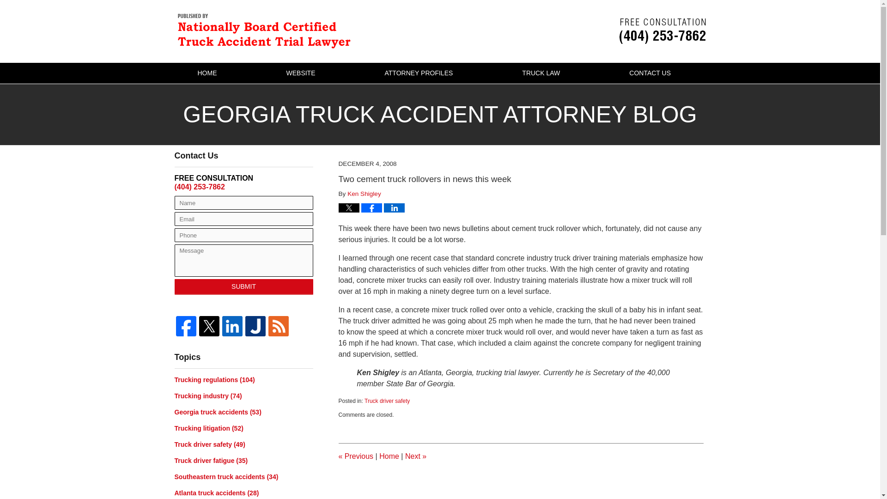 Image resolution: width=887 pixels, height=499 pixels. I want to click on Fiery truck crash kills great-grandmother in Virginia, so click(416, 456).